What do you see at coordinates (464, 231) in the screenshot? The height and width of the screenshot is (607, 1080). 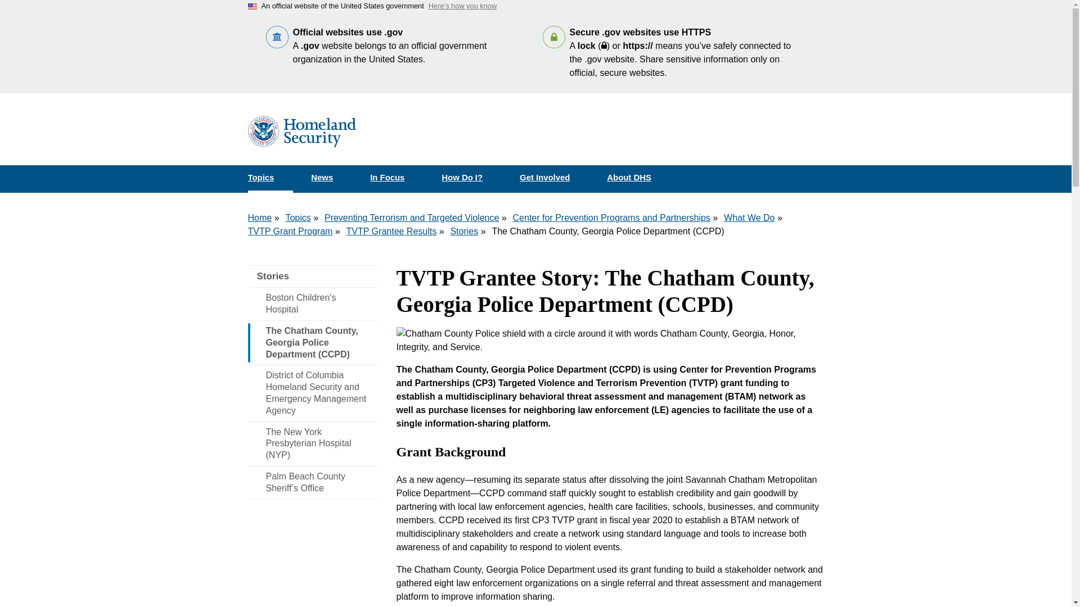 I see `Stories` at bounding box center [464, 231].